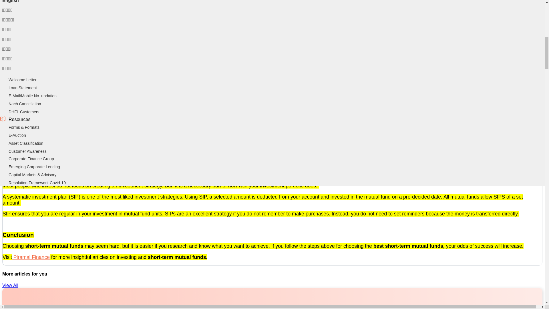 The image size is (549, 309). What do you see at coordinates (38, 104) in the screenshot?
I see `Resolution Framework2 Covid-19` at bounding box center [38, 104].